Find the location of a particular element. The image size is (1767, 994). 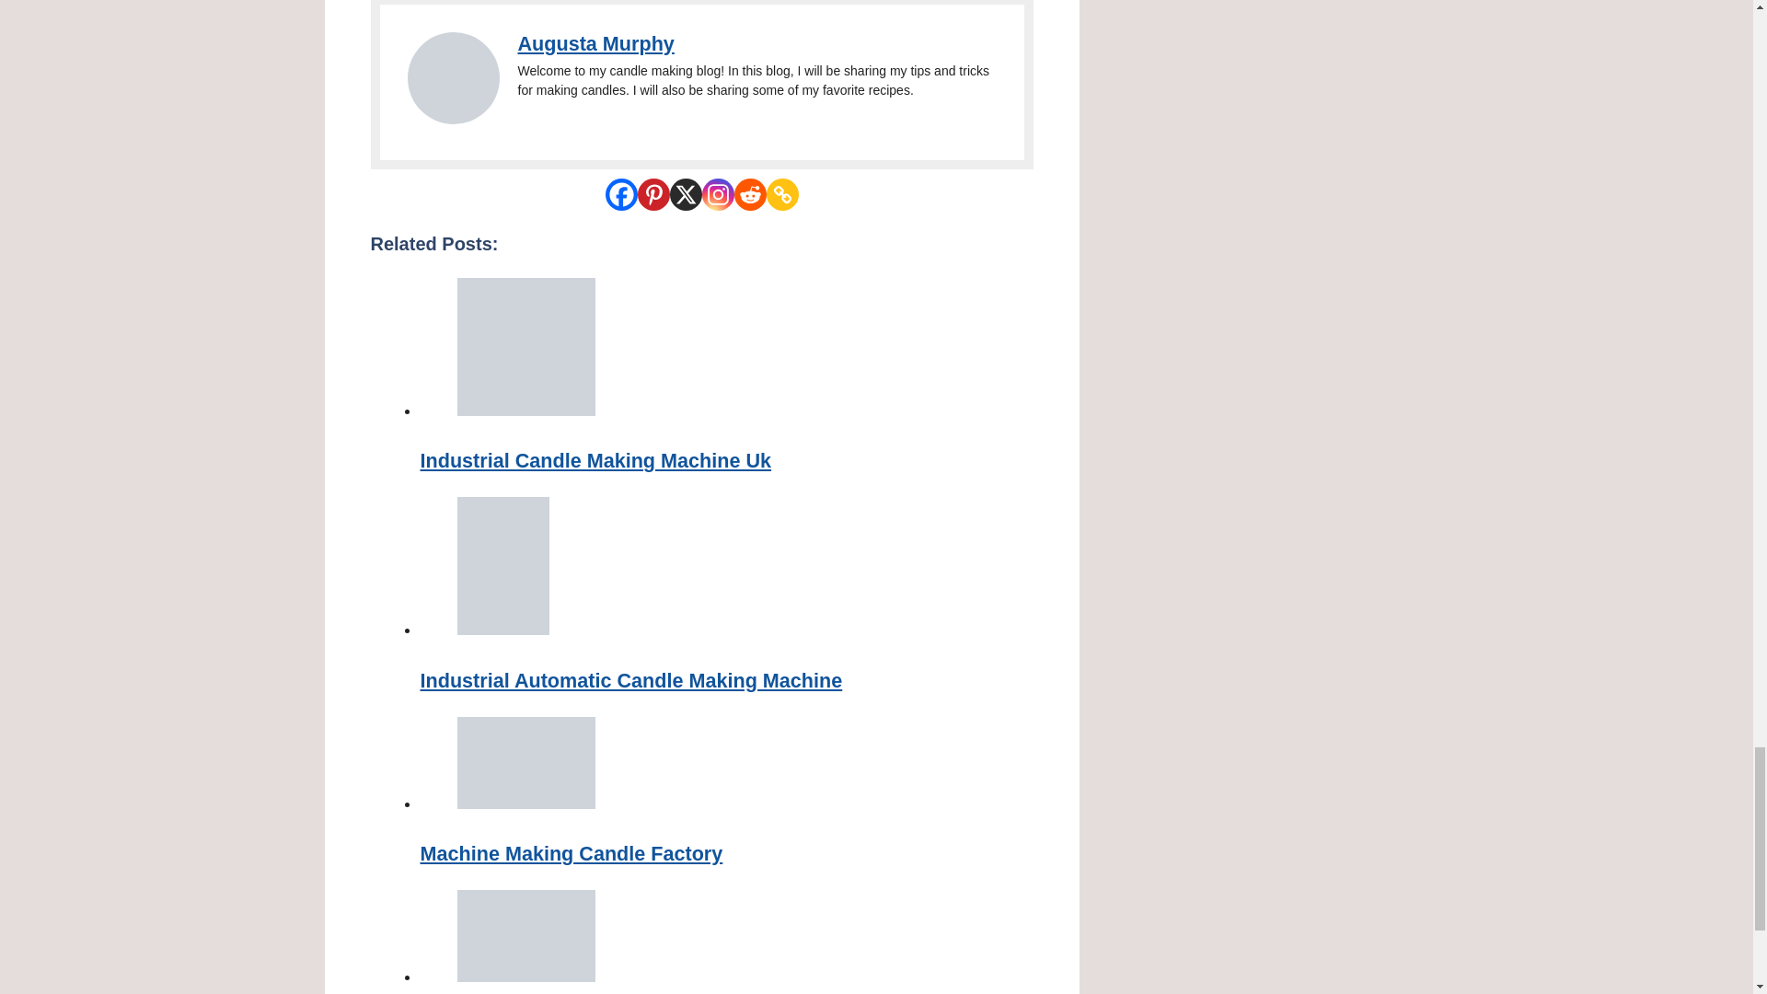

X is located at coordinates (685, 194).